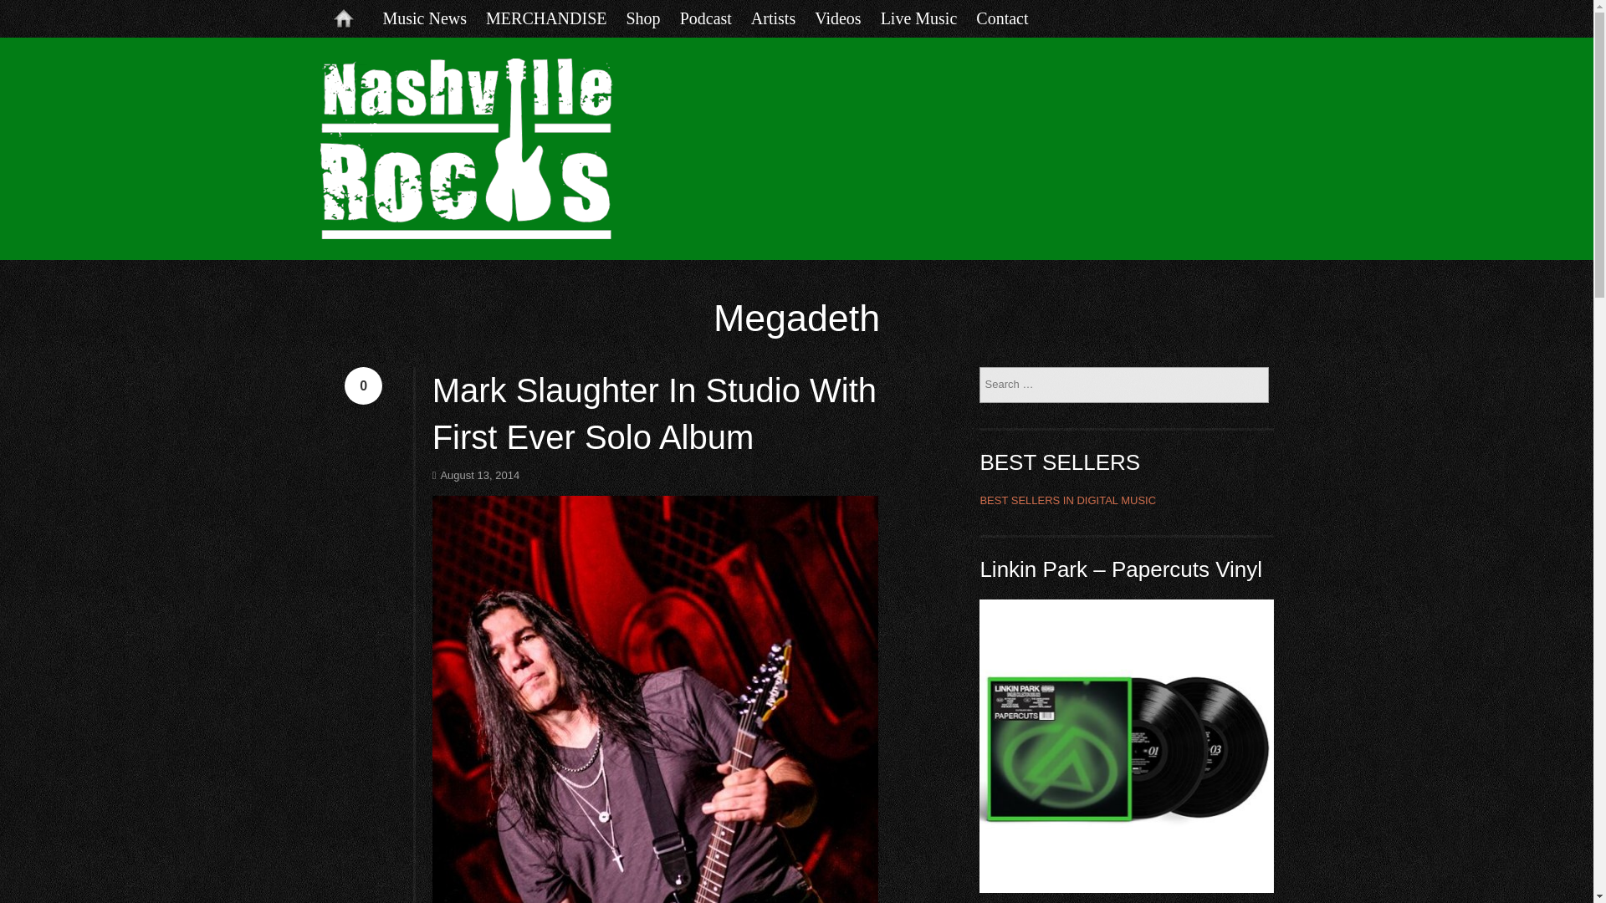  Describe the element at coordinates (654, 413) in the screenshot. I see `Mark Slaughter In Studio With First Ever Solo Album` at that location.